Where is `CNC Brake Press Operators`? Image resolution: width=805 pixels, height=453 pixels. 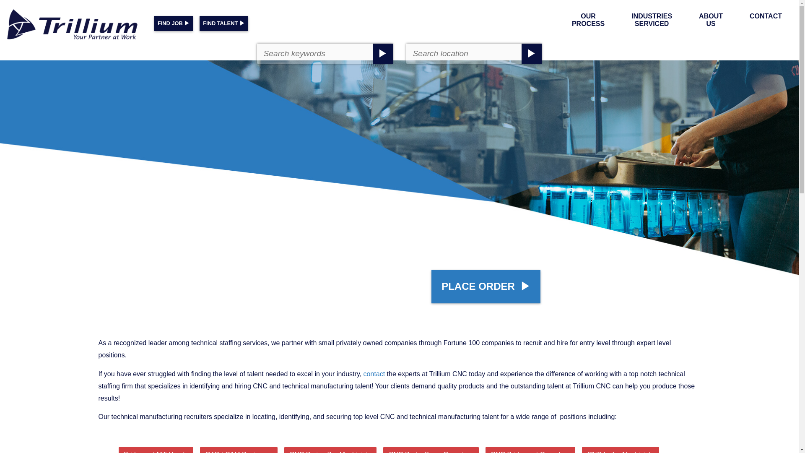 CNC Brake Press Operators is located at coordinates (430, 450).